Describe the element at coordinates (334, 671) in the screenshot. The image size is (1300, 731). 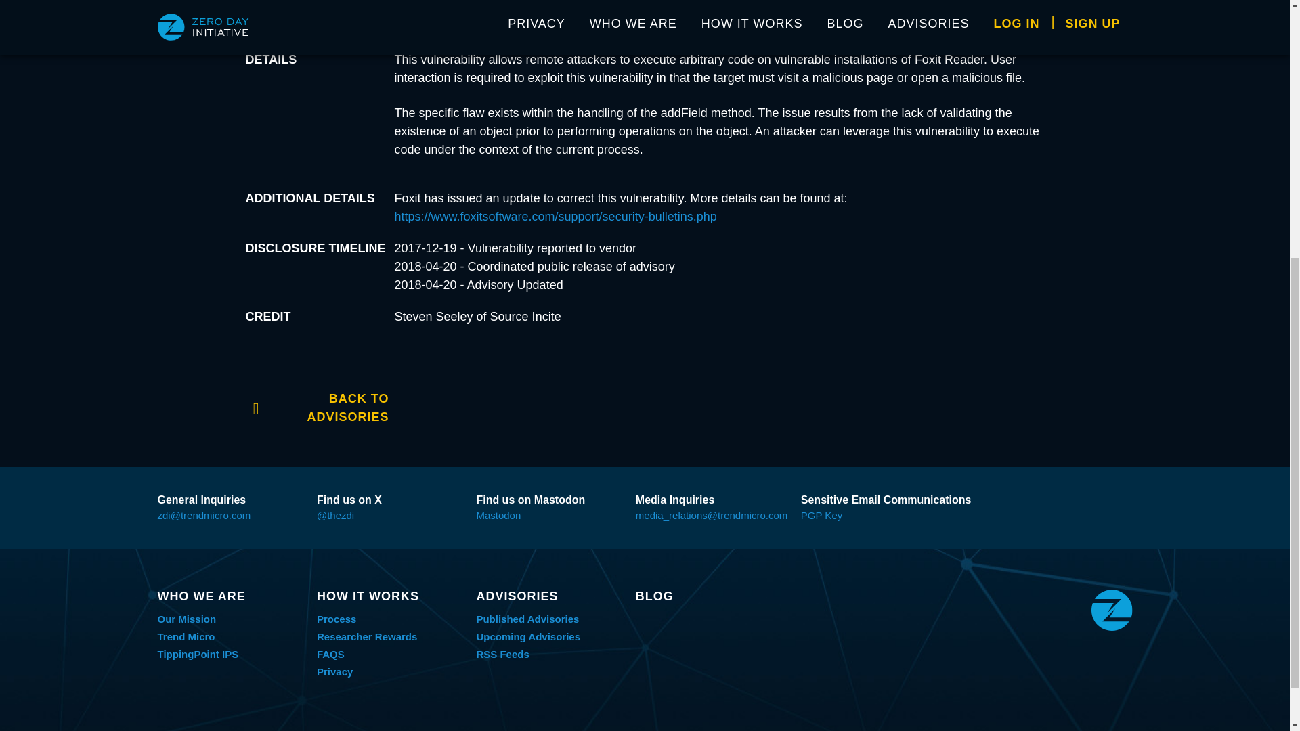
I see `Privacy` at that location.